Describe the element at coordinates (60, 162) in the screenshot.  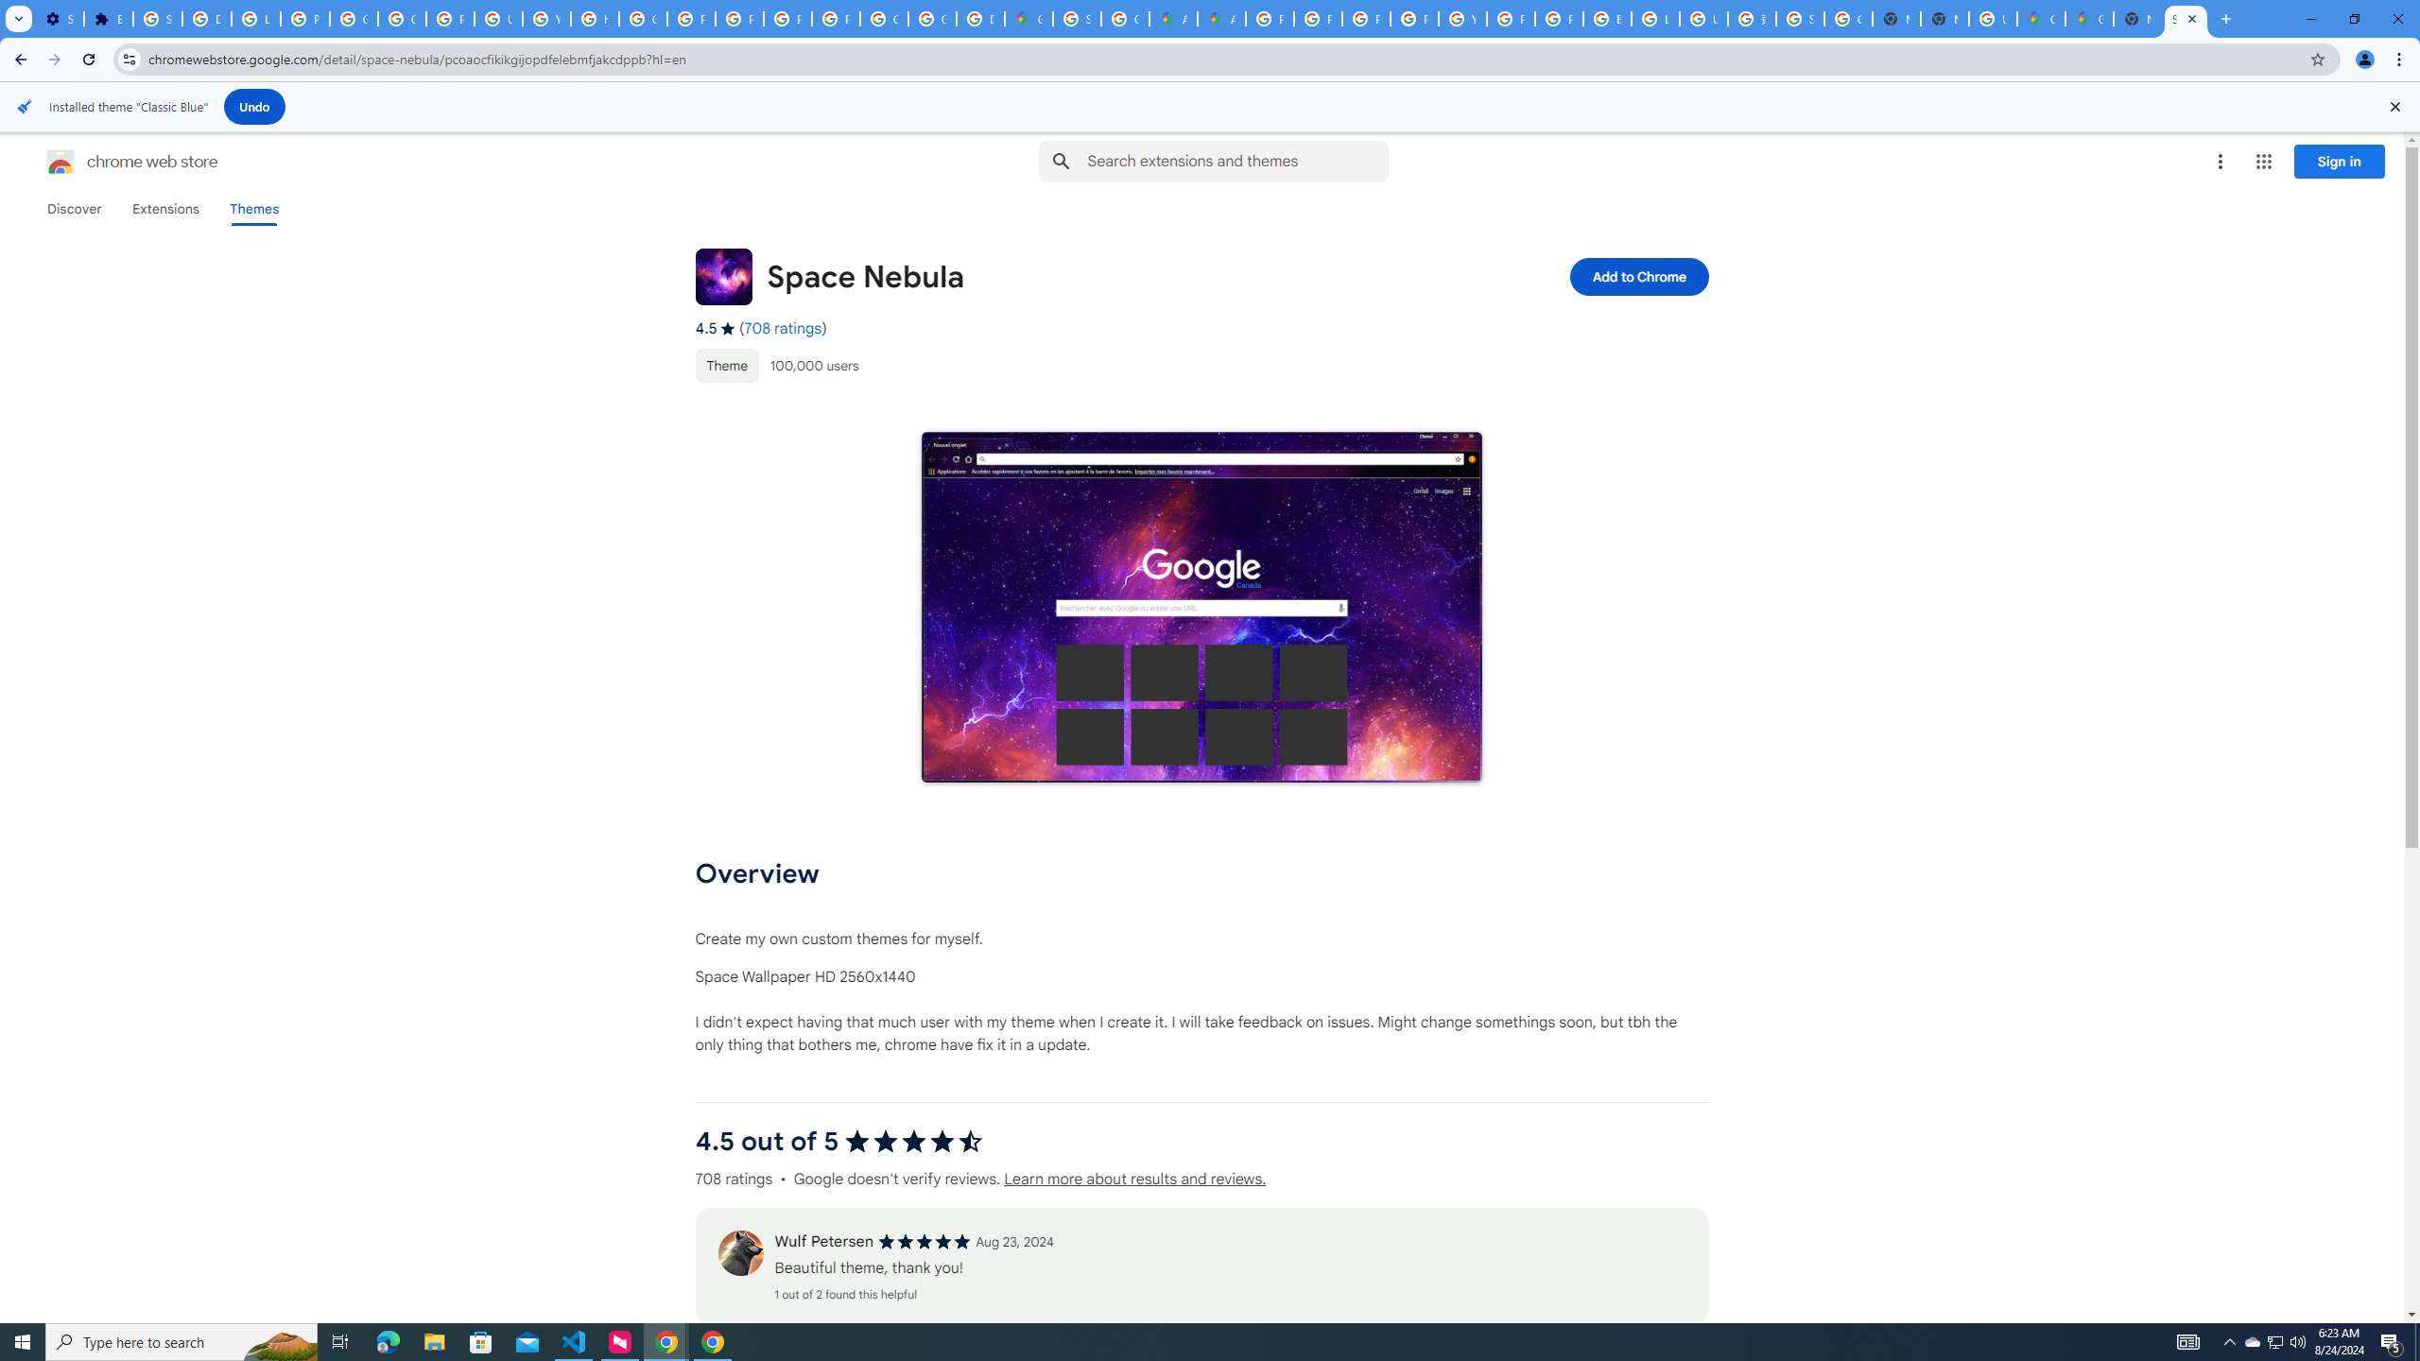
I see `Chrome Web Store logo` at that location.